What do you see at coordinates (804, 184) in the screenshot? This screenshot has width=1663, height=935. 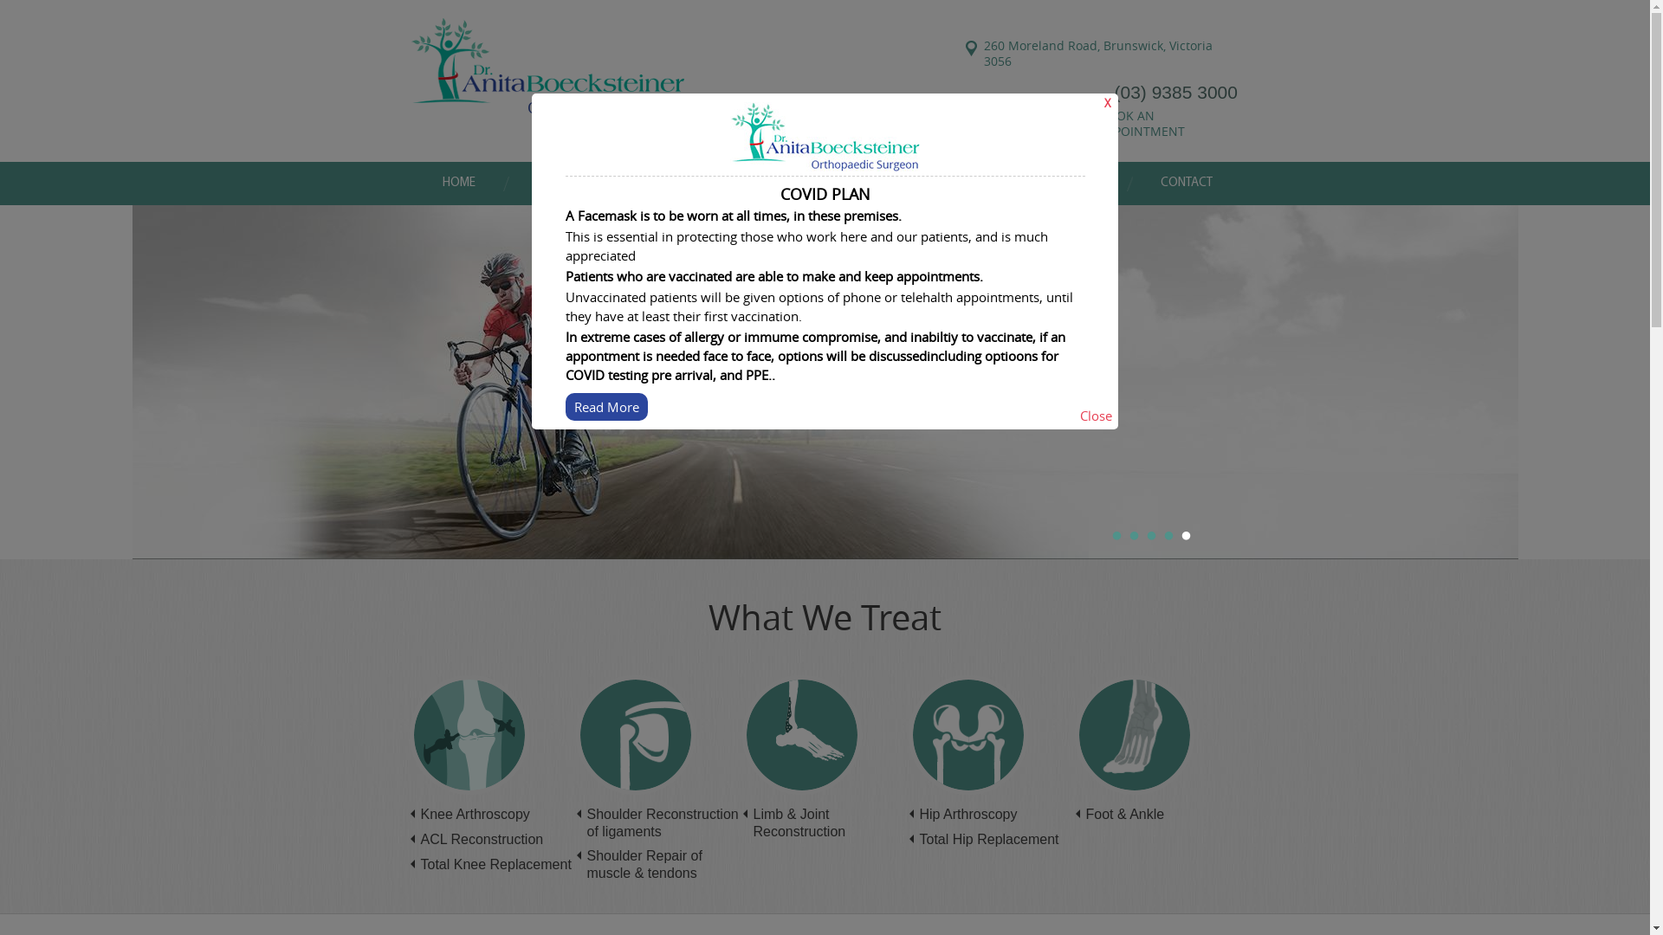 I see `TREATMENTS` at bounding box center [804, 184].